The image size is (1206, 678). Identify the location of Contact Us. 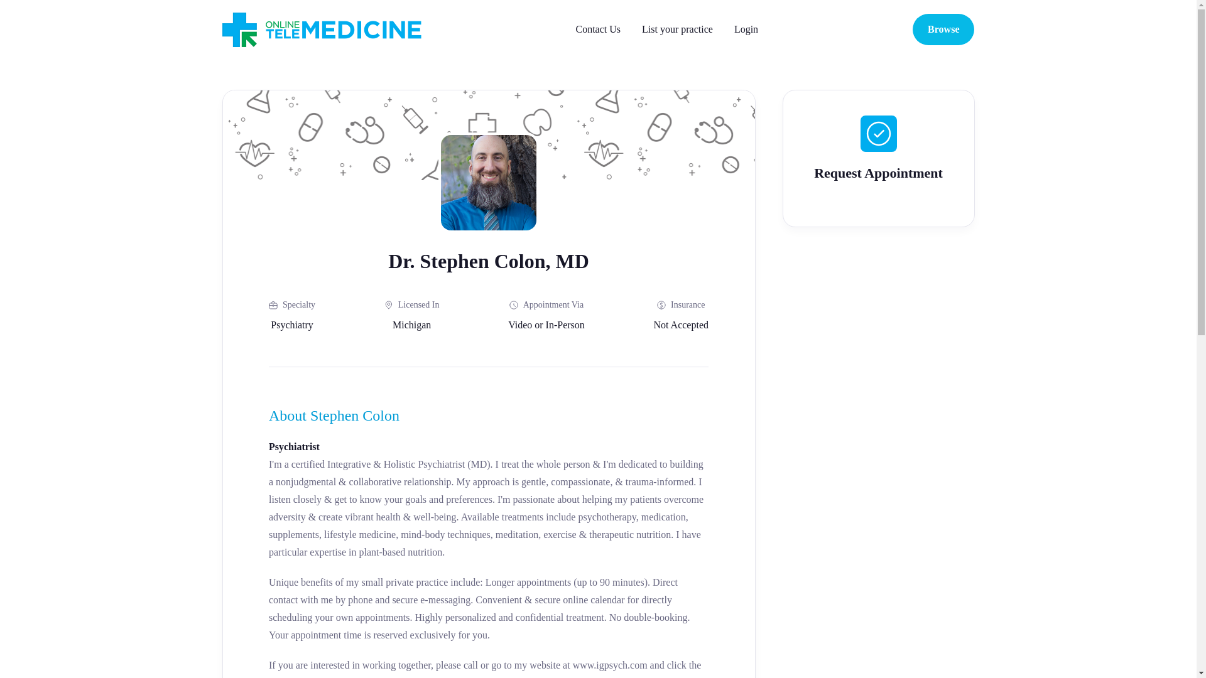
(598, 29).